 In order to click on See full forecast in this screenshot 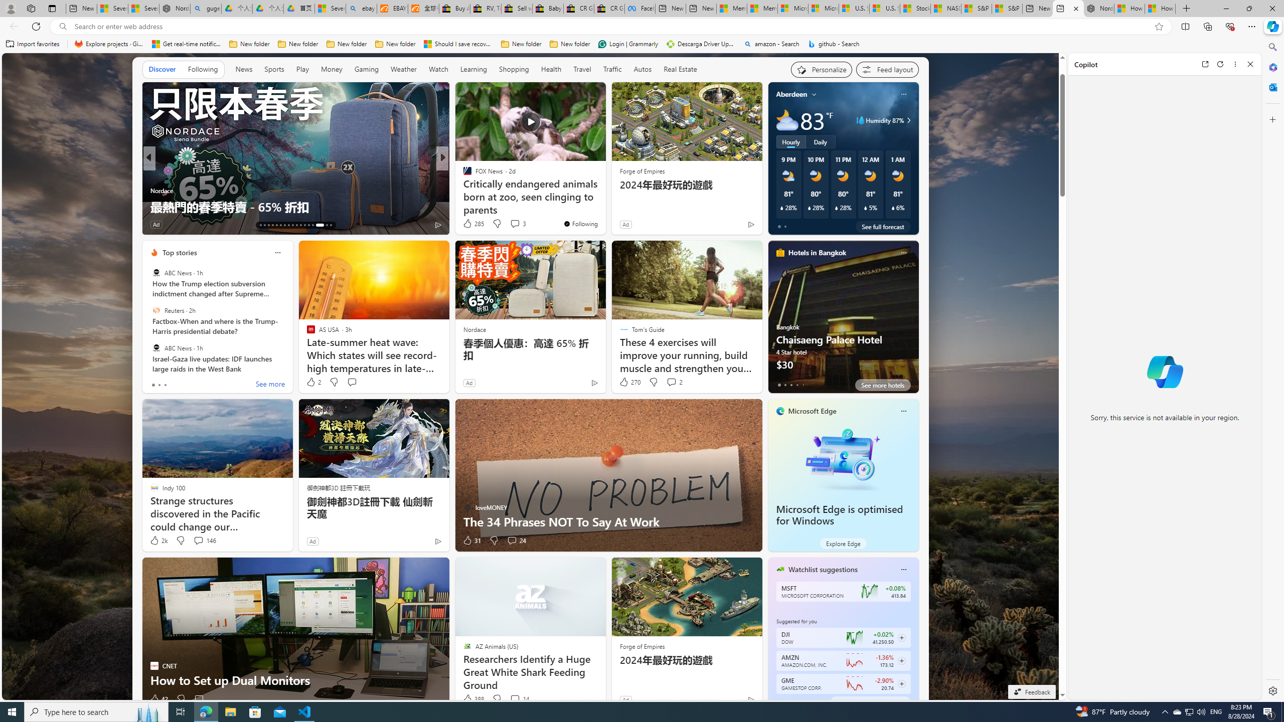, I will do `click(883, 227)`.